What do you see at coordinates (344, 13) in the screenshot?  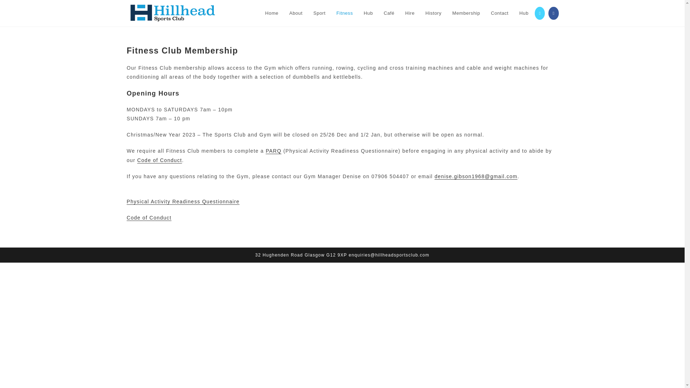 I see `Fitness` at bounding box center [344, 13].